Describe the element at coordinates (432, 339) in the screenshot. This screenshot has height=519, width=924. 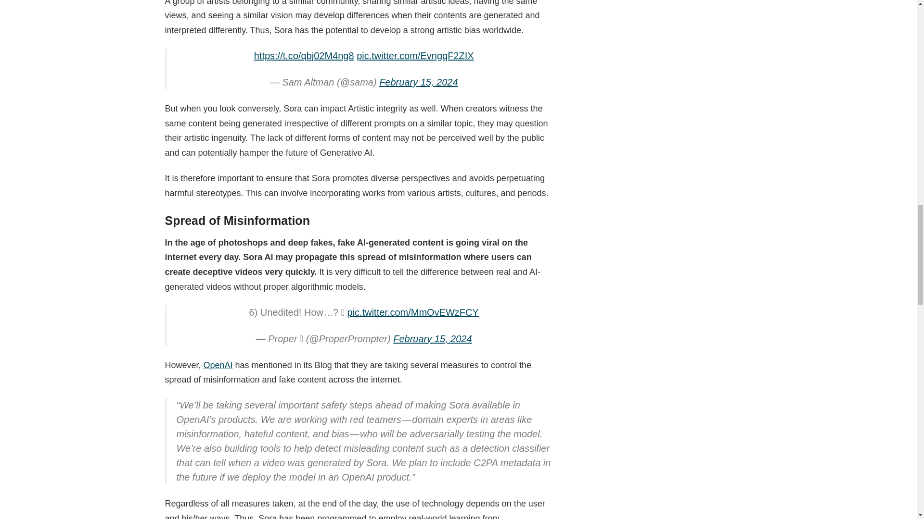
I see `February 15, 2024` at that location.